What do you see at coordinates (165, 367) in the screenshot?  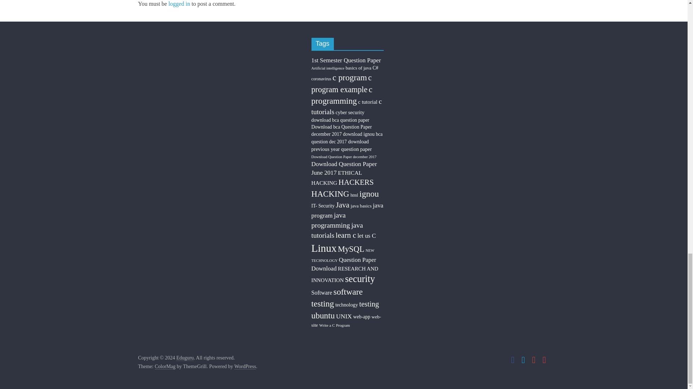 I see `ColorMag` at bounding box center [165, 367].